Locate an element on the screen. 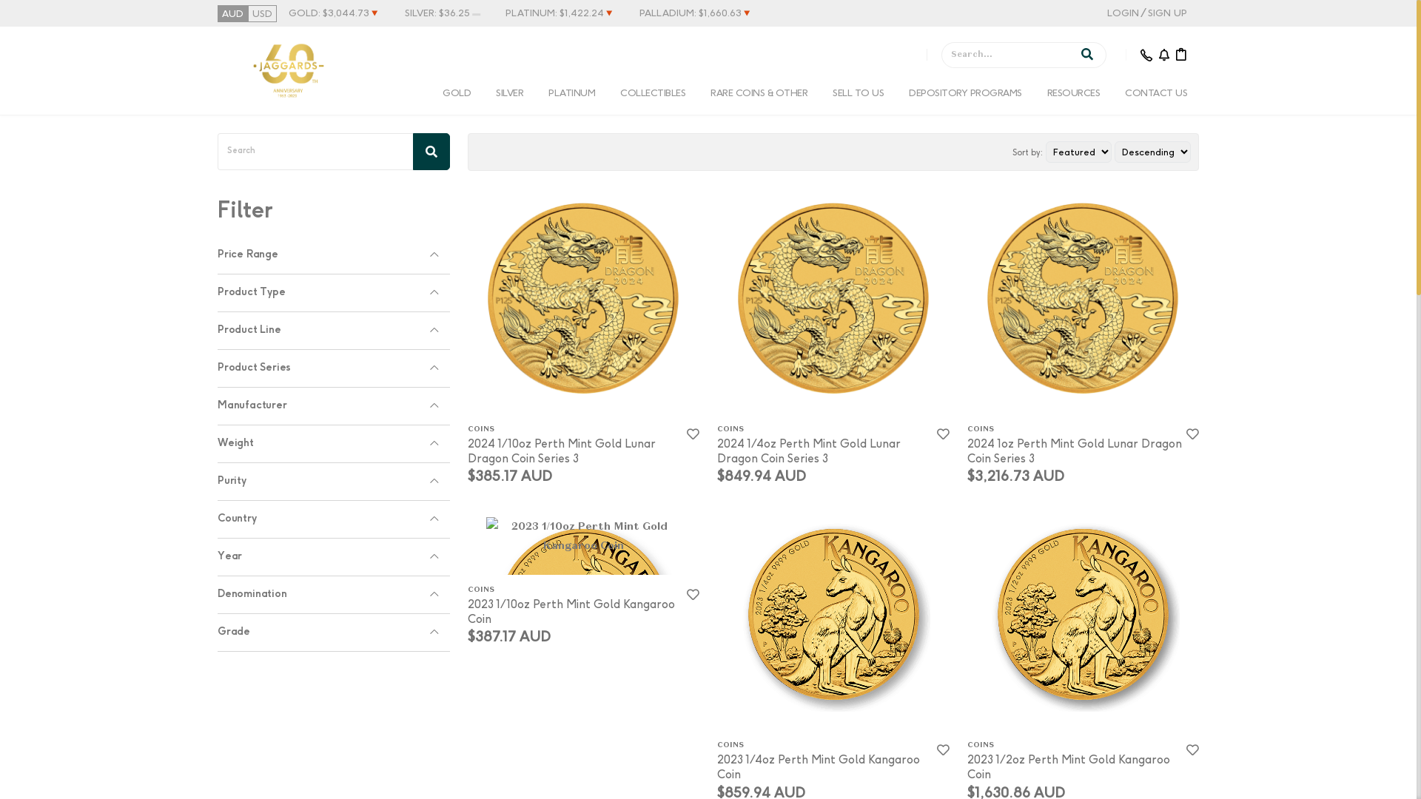  COINS is located at coordinates (577, 590).